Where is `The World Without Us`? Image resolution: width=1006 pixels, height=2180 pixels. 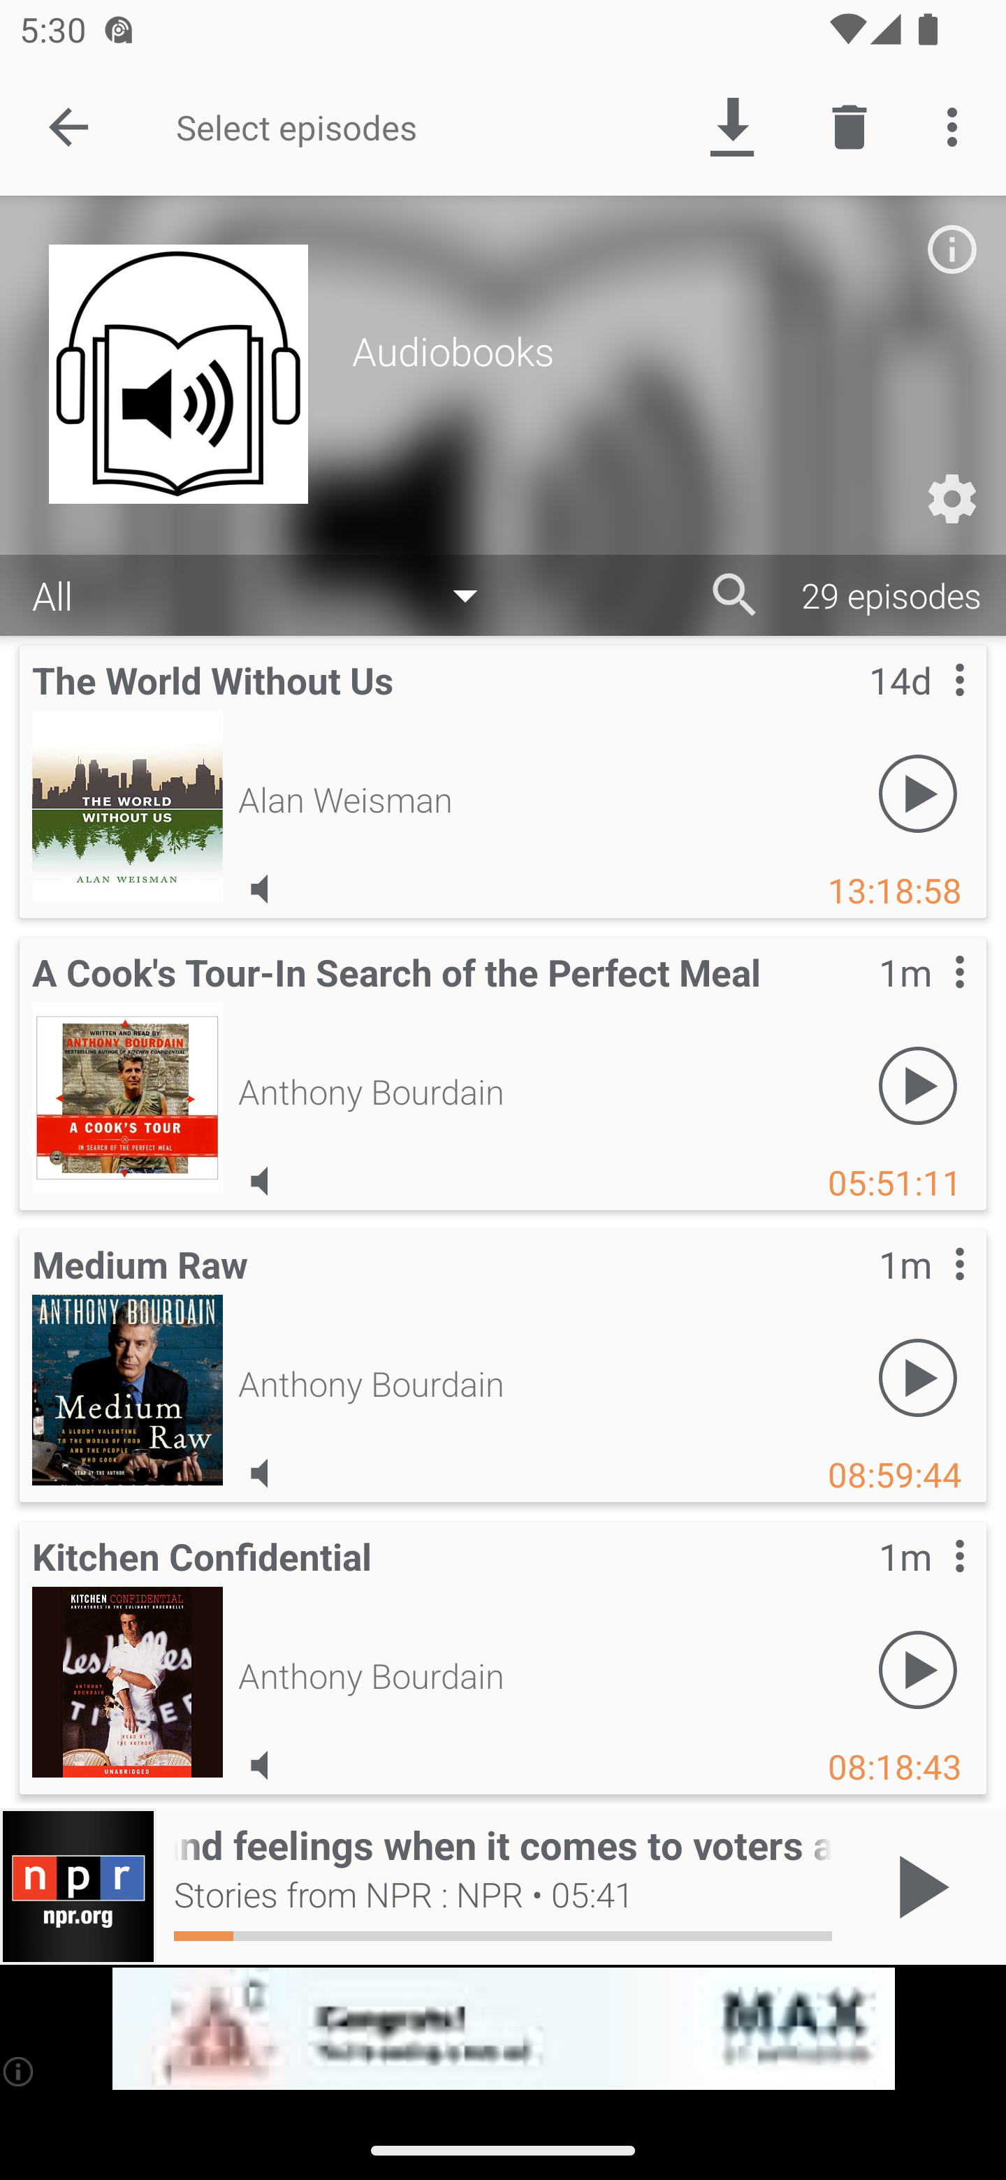
The World Without Us is located at coordinates (127, 805).